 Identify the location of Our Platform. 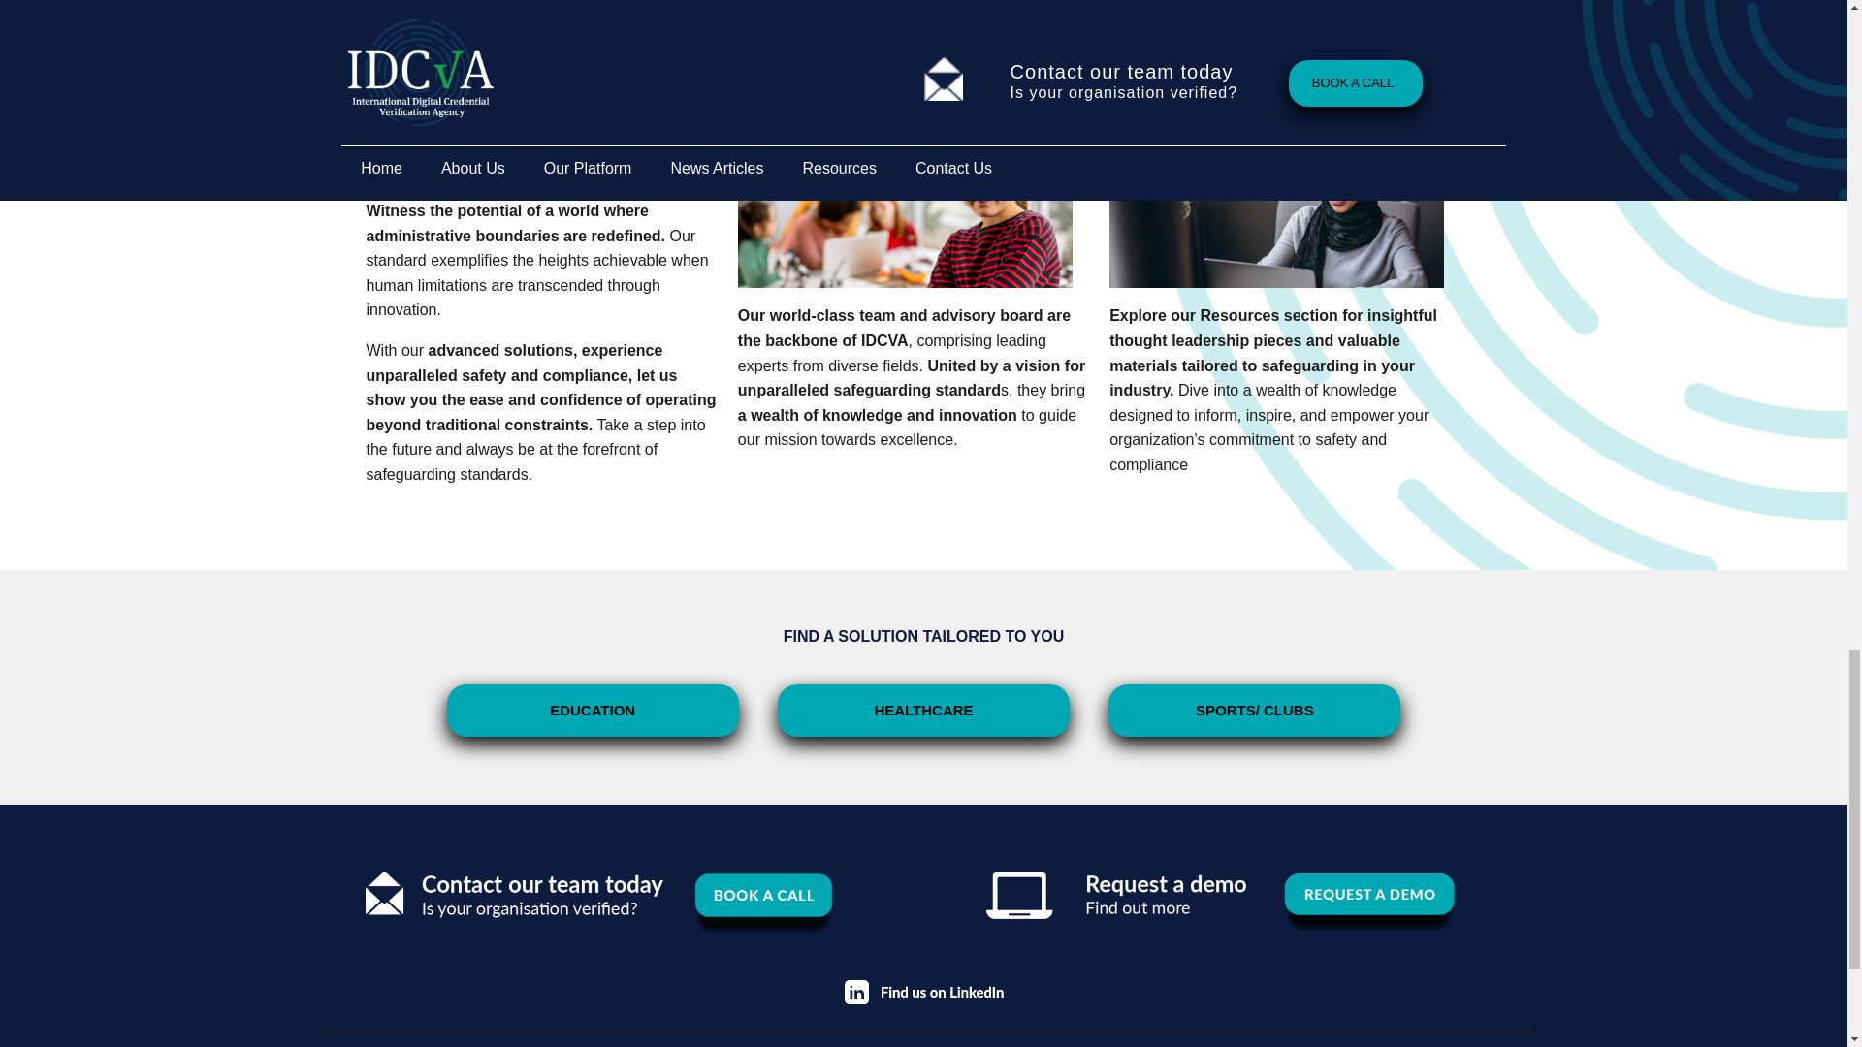
(562, 1039).